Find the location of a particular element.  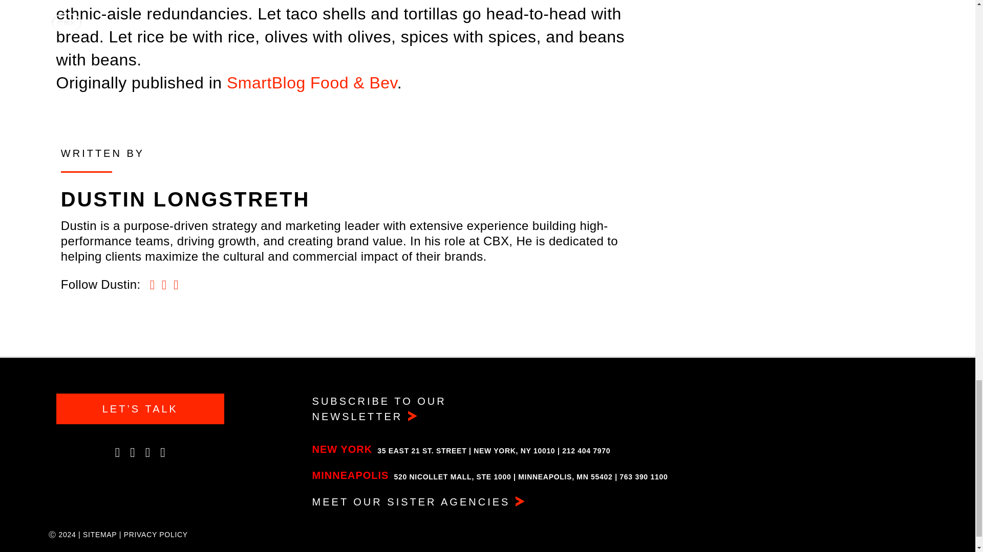

SITEMAP is located at coordinates (99, 535).